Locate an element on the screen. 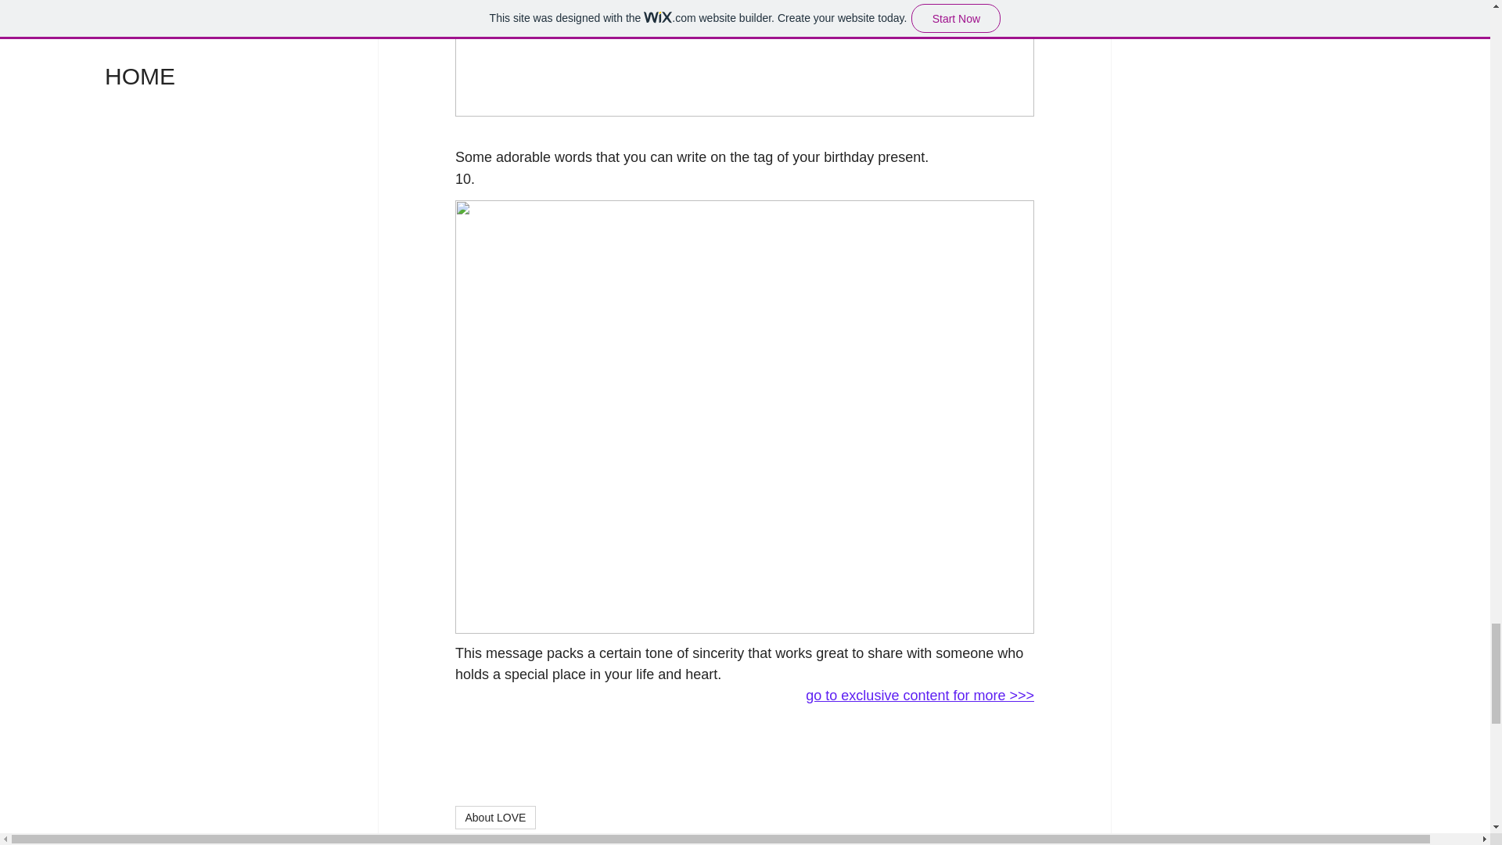 The width and height of the screenshot is (1502, 845). About LOVE is located at coordinates (495, 817).